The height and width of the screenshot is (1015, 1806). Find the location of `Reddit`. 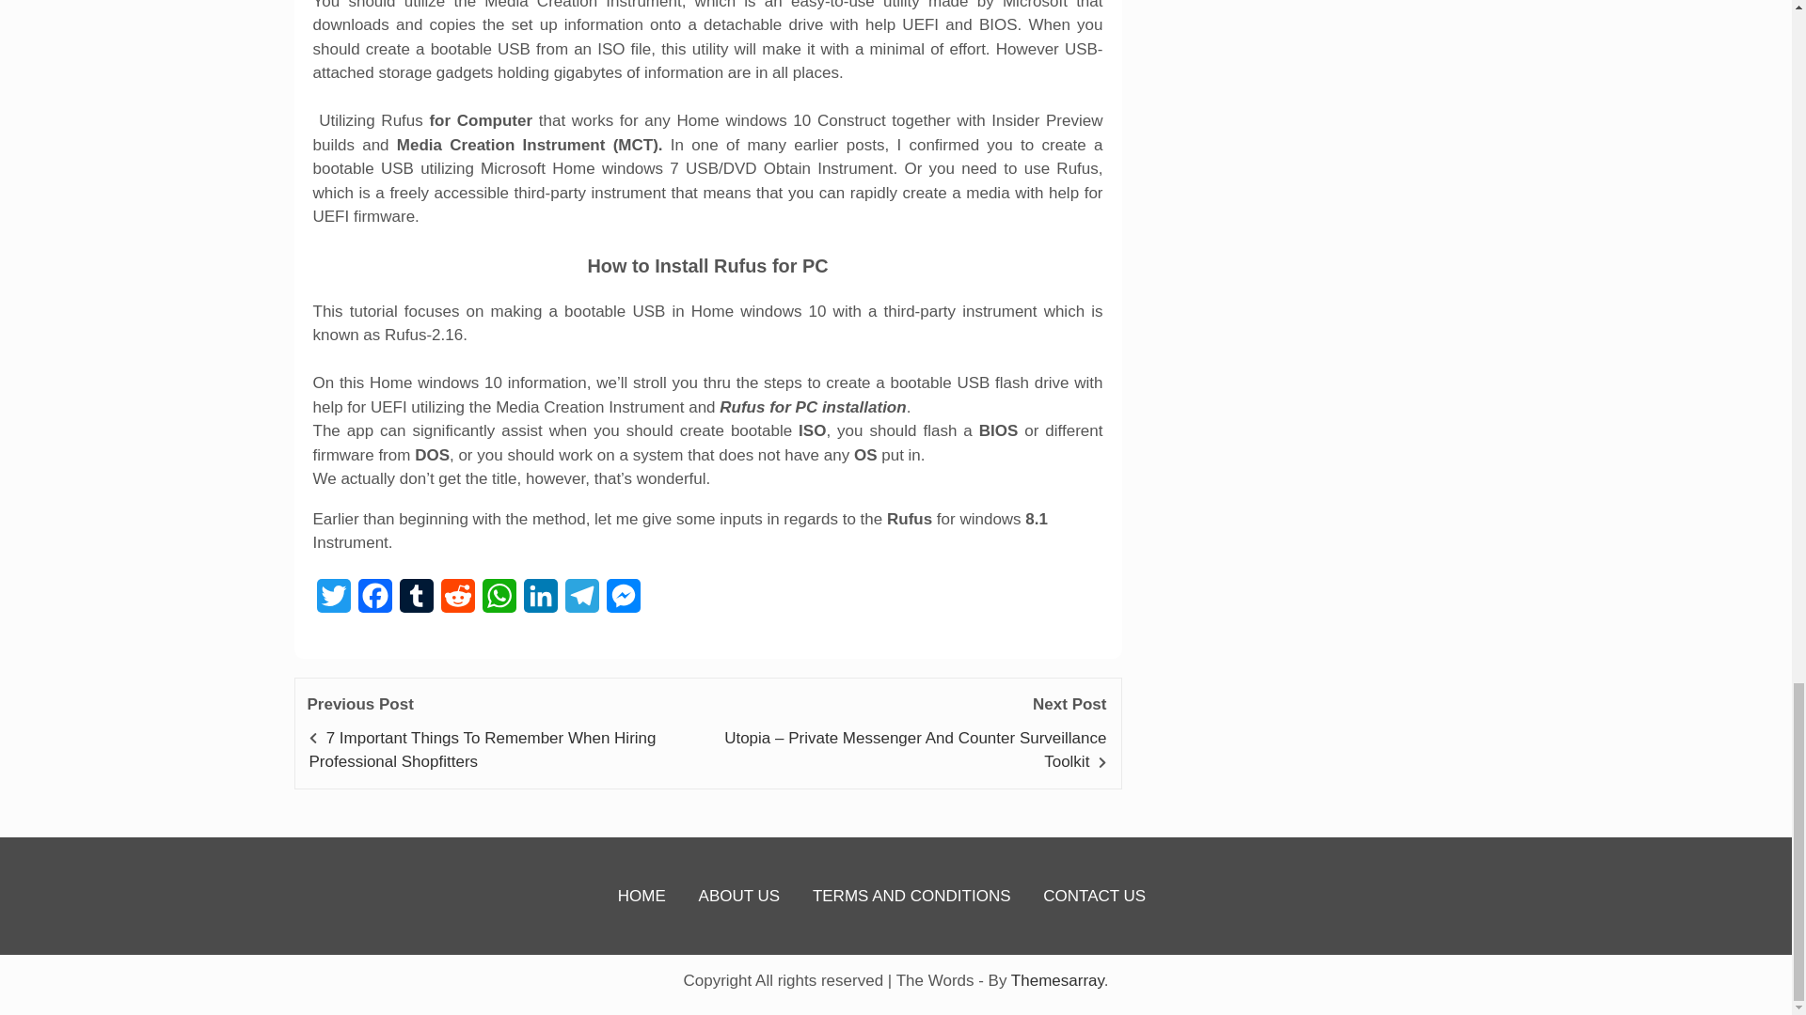

Reddit is located at coordinates (457, 601).